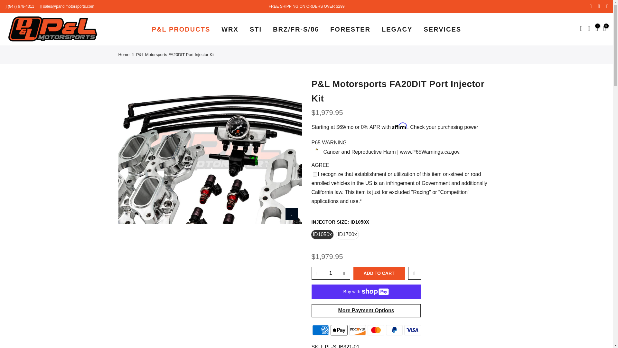 The height and width of the screenshot is (348, 618). Describe the element at coordinates (443, 29) in the screenshot. I see `SERVICES` at that location.